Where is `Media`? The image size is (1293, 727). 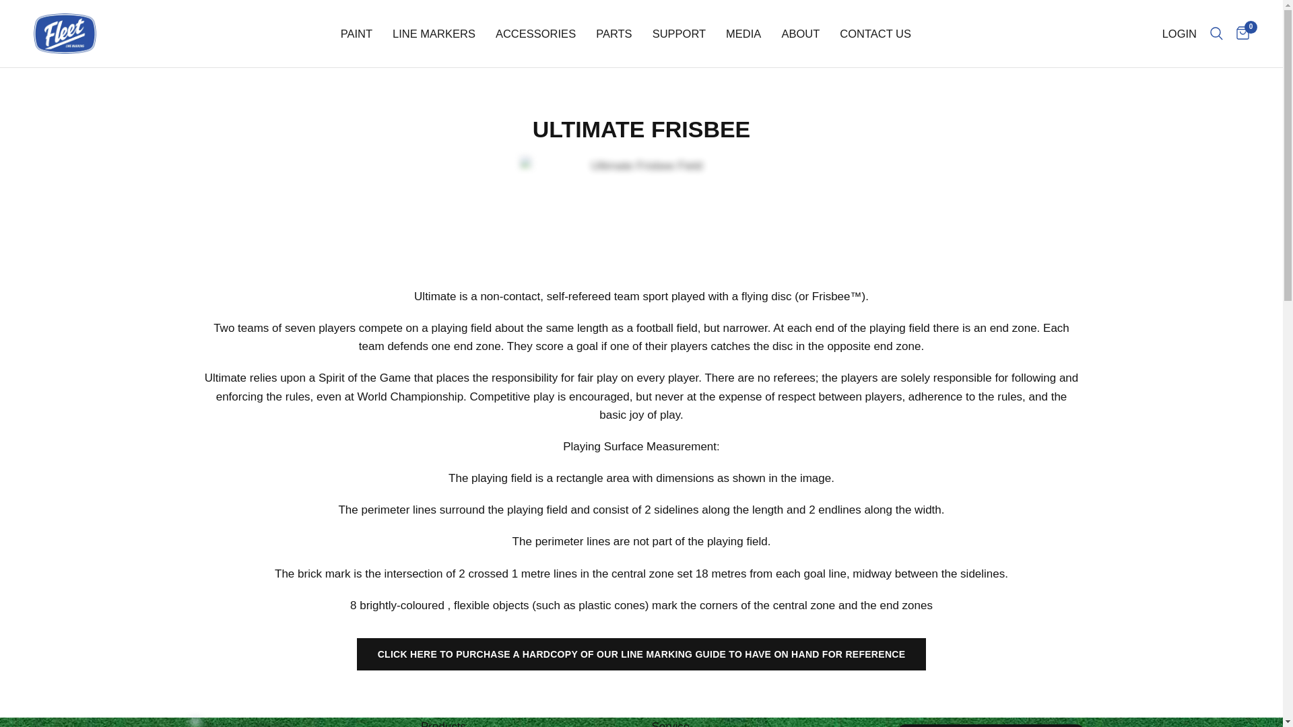
Media is located at coordinates (743, 33).